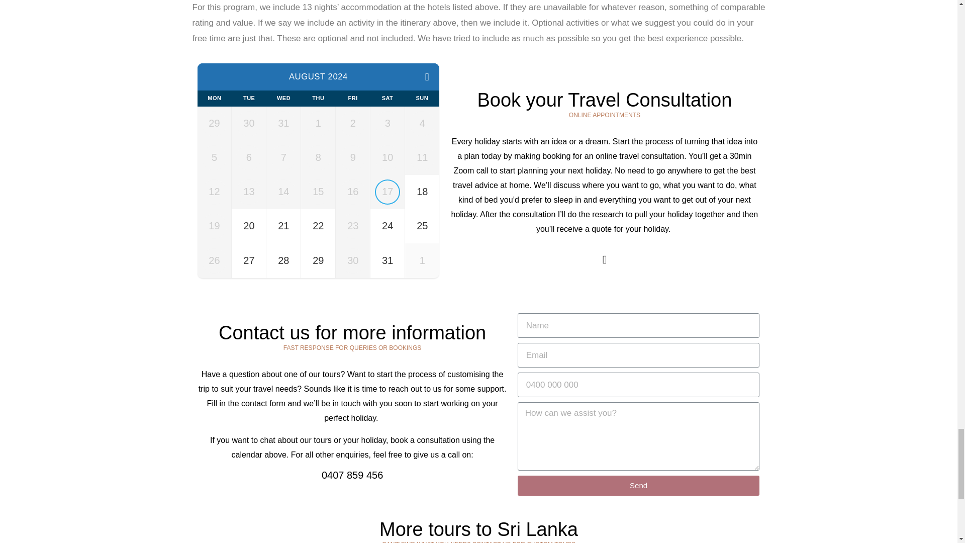 The width and height of the screenshot is (965, 543). Describe the element at coordinates (638, 486) in the screenshot. I see `Send` at that location.